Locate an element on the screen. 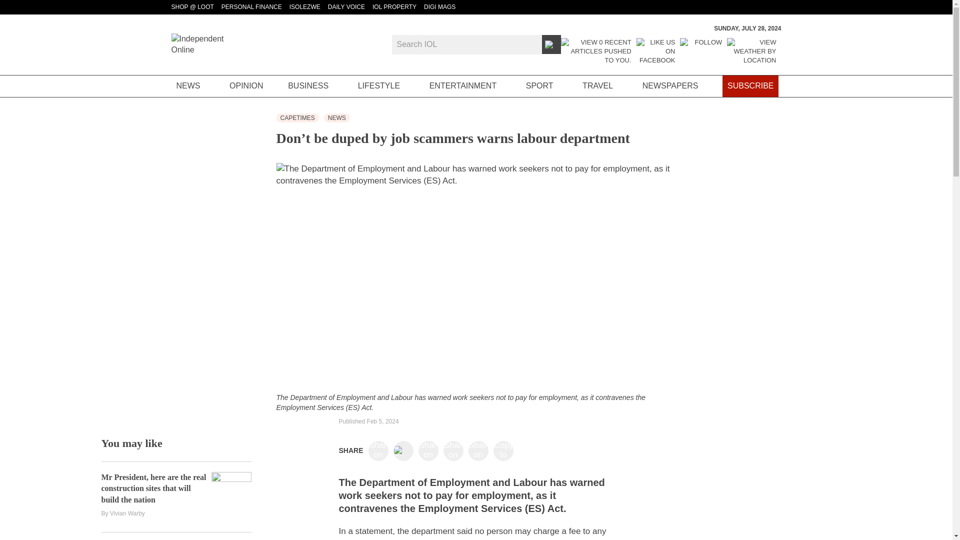  Share on Facebook is located at coordinates (378, 451).